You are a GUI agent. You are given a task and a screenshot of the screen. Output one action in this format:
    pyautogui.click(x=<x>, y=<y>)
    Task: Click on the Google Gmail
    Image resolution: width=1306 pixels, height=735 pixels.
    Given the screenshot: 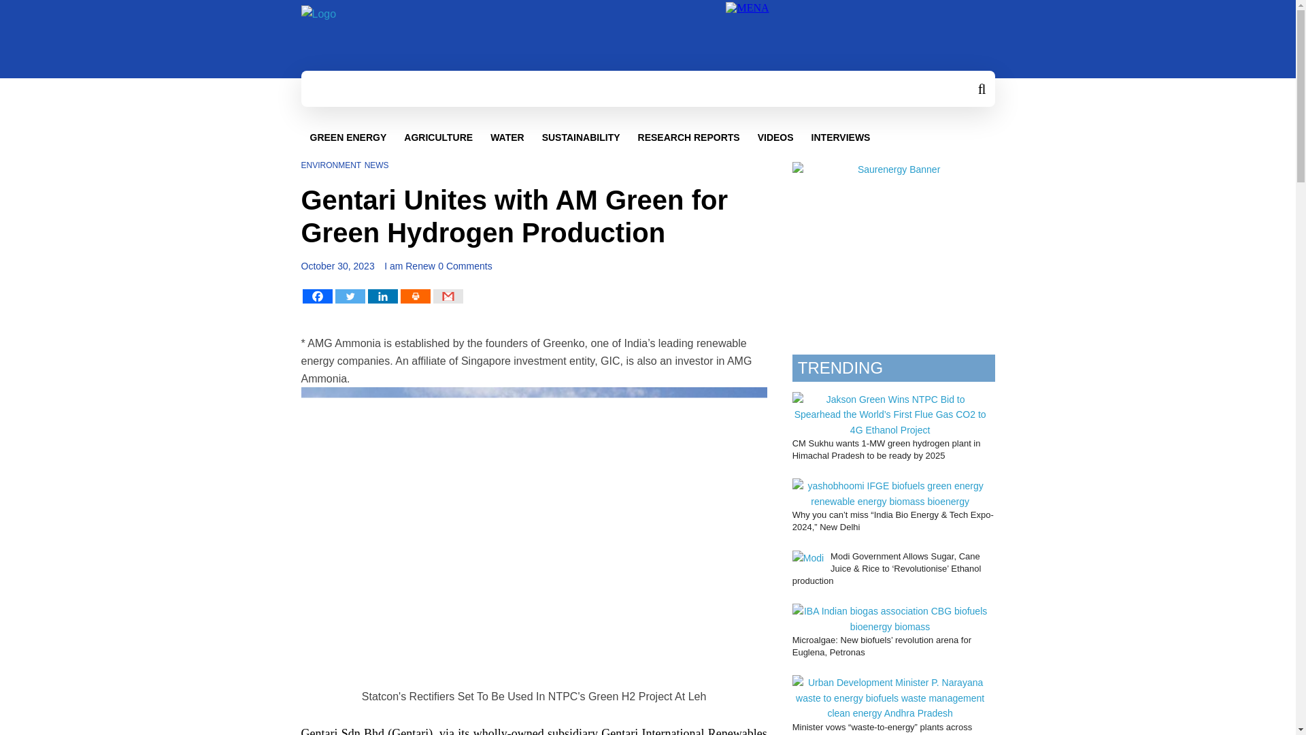 What is the action you would take?
    pyautogui.click(x=447, y=297)
    